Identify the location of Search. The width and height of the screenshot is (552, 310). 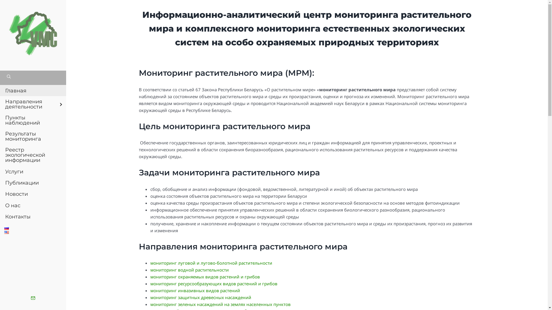
(12, 4).